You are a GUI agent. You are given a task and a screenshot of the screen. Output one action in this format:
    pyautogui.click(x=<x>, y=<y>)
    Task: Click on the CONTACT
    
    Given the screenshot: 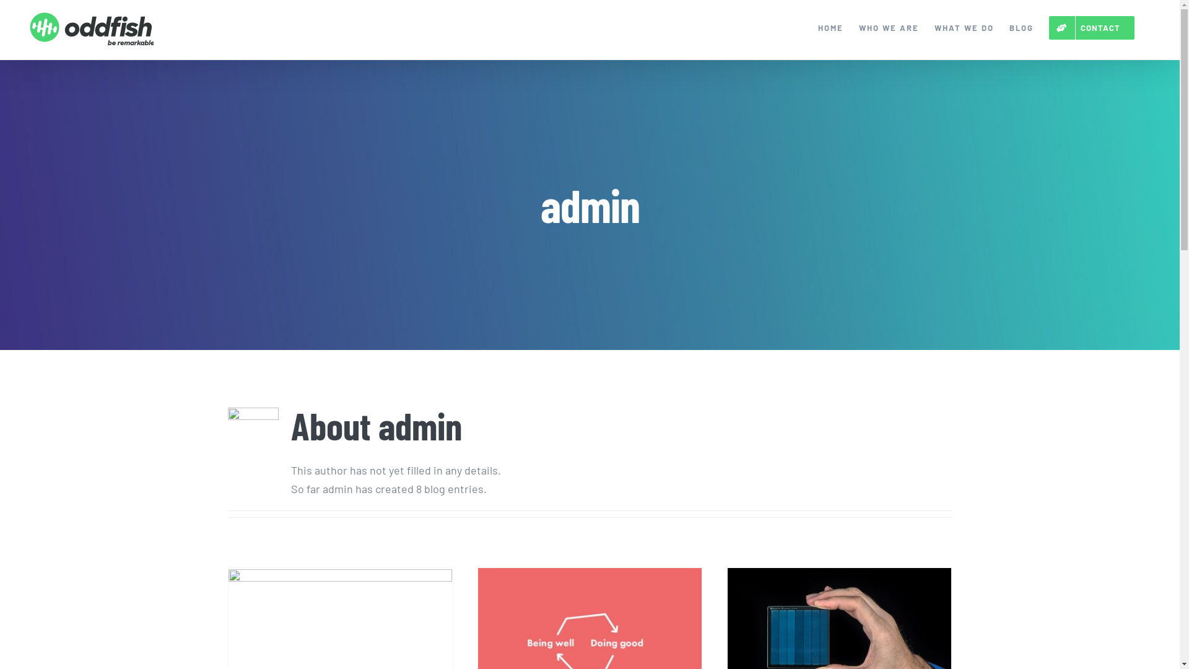 What is the action you would take?
    pyautogui.click(x=1092, y=28)
    